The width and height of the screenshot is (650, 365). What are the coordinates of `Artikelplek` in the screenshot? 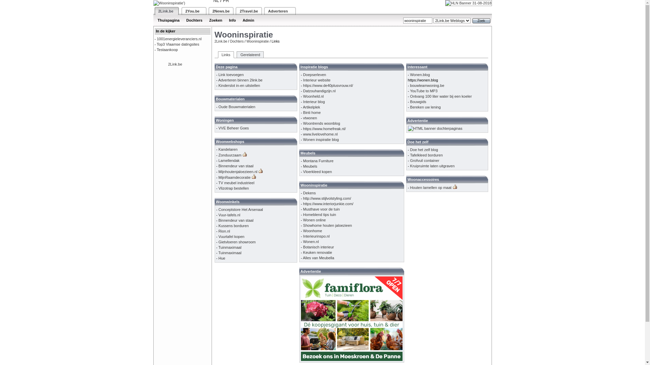 It's located at (311, 107).